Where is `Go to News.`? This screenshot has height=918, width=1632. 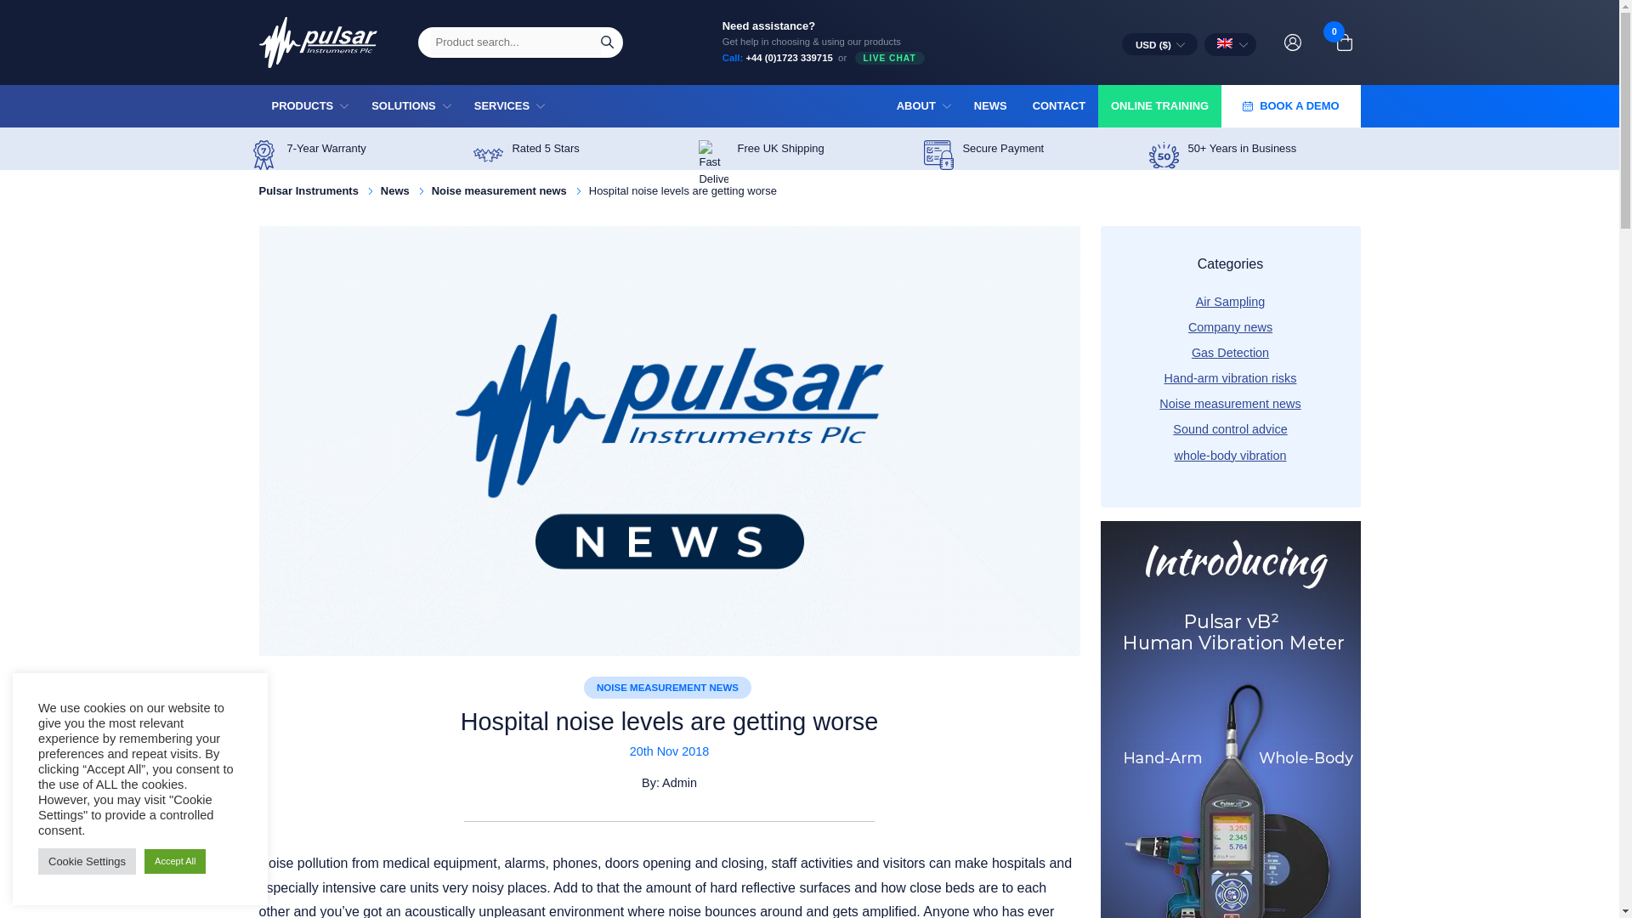
Go to News. is located at coordinates (394, 190).